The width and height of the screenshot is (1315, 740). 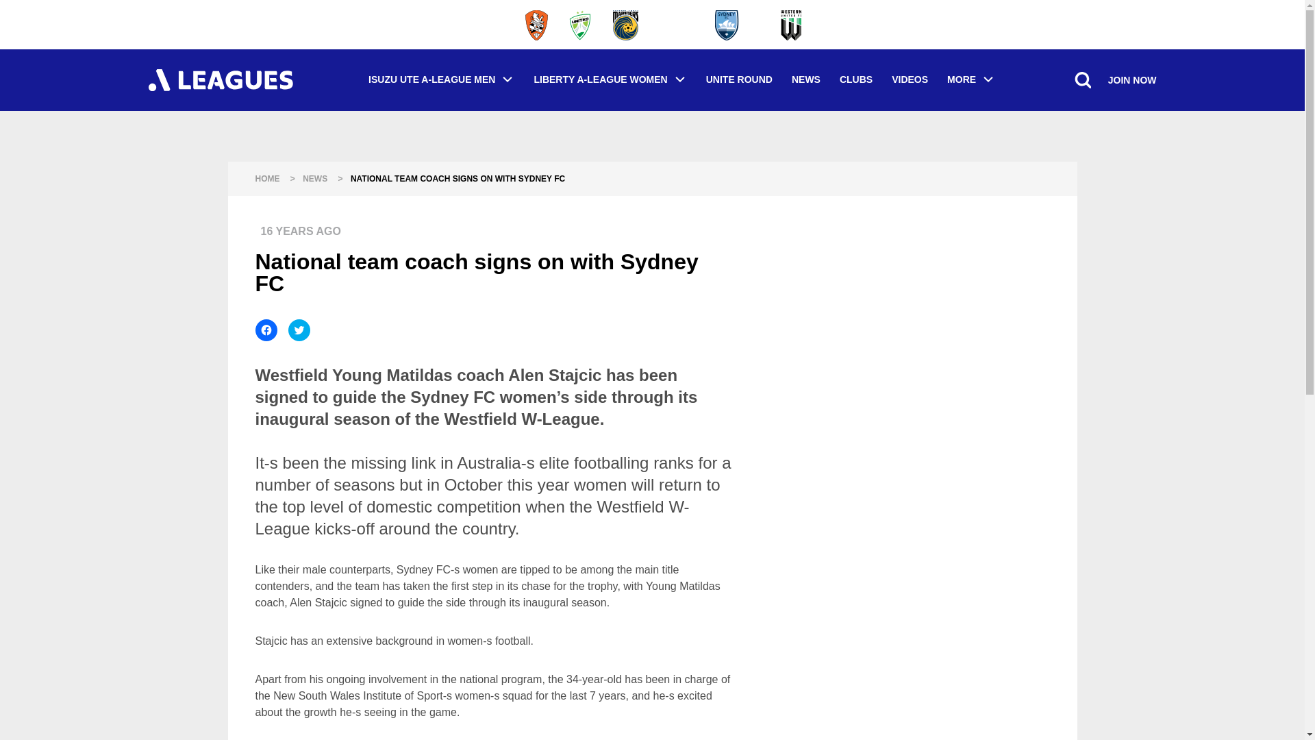 What do you see at coordinates (299, 330) in the screenshot?
I see `Click to share on Twitter` at bounding box center [299, 330].